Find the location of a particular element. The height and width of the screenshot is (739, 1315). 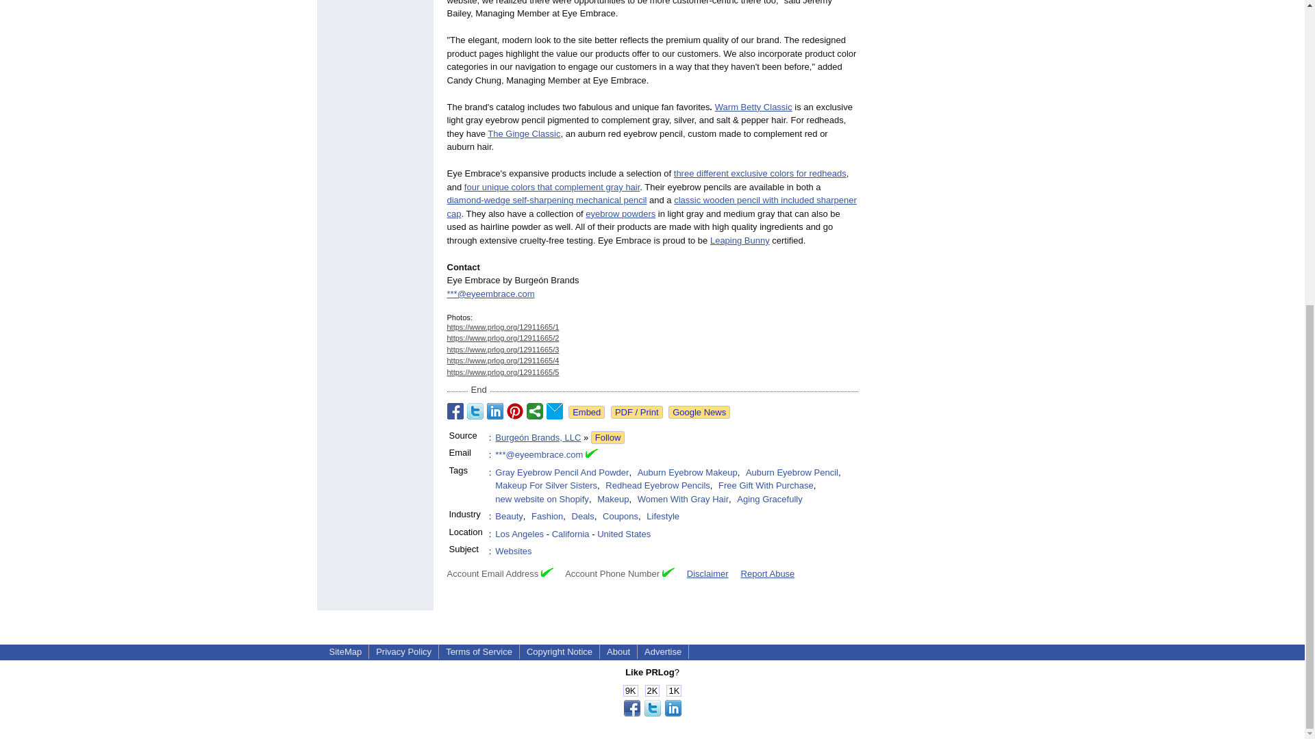

Share on LinkedIn is located at coordinates (494, 411).